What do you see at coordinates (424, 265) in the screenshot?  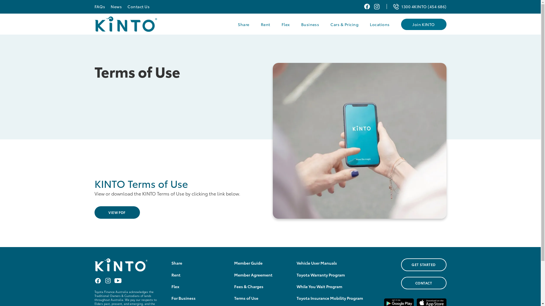 I see `GET STARTED` at bounding box center [424, 265].